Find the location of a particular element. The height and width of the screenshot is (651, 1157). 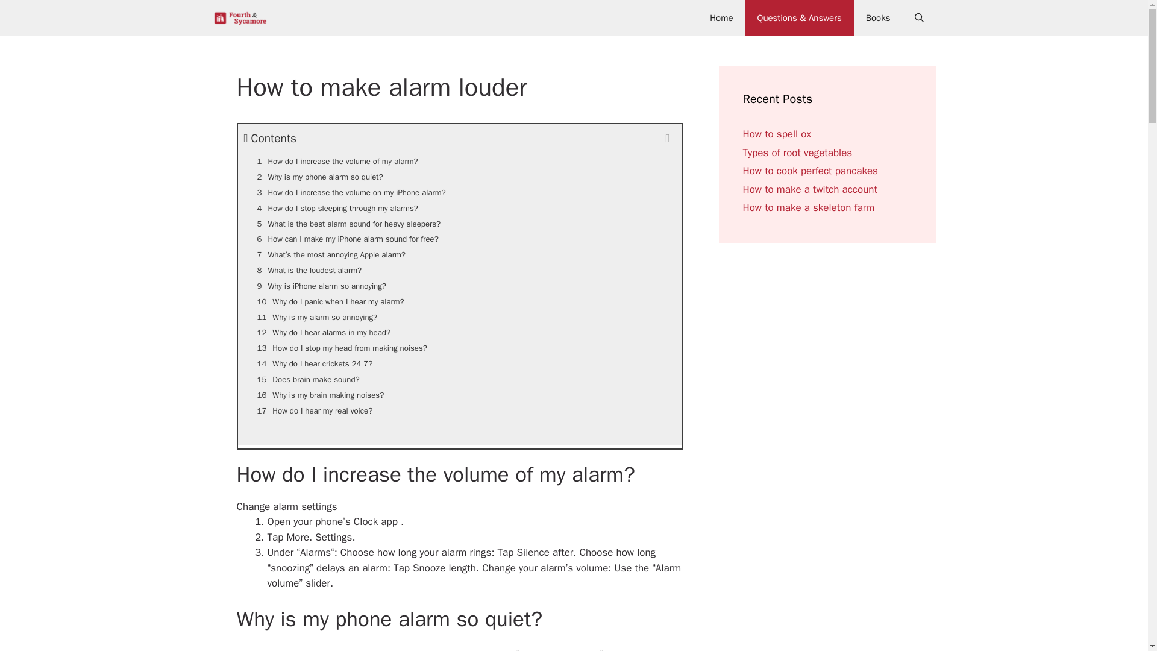

How do I hear my real voice? is located at coordinates (459, 411).